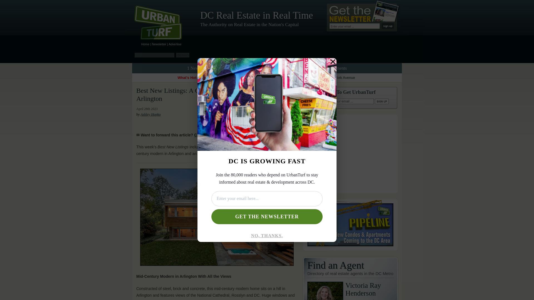  Describe the element at coordinates (150, 114) in the screenshot. I see `Ashley Hopko` at that location.